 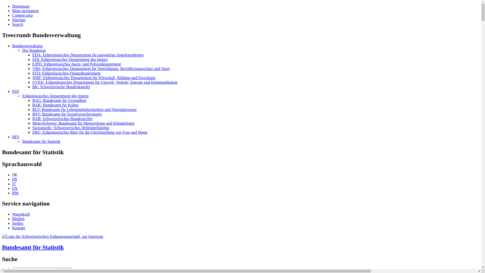 I want to click on Bundesverwaltung, so click(x=27, y=46).